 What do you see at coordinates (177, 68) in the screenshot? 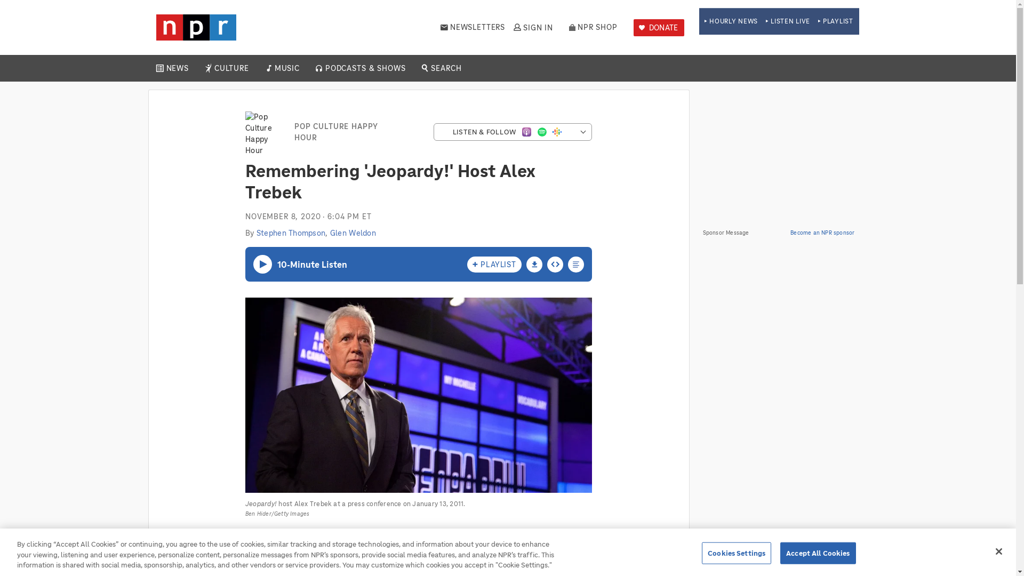
I see `NEWS` at bounding box center [177, 68].